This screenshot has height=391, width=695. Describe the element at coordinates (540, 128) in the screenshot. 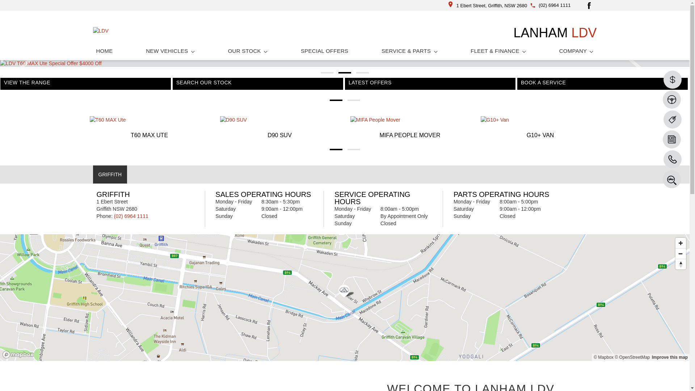

I see `G10+ VAN` at that location.